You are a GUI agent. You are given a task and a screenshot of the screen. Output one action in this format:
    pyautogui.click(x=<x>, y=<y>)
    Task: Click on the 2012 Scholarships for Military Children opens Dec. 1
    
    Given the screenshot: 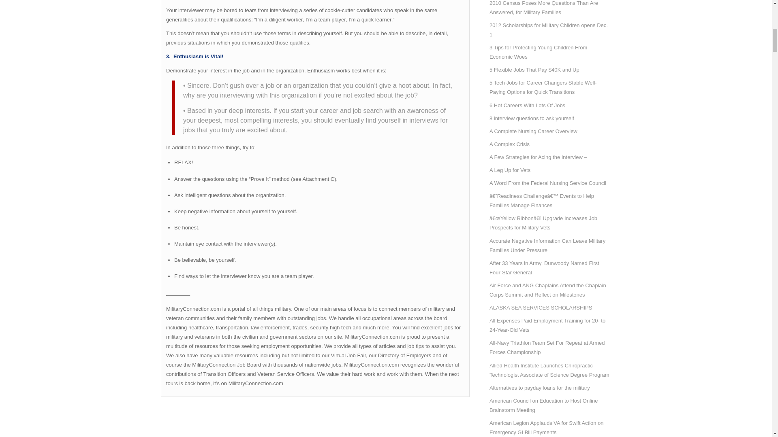 What is the action you would take?
    pyautogui.click(x=550, y=30)
    